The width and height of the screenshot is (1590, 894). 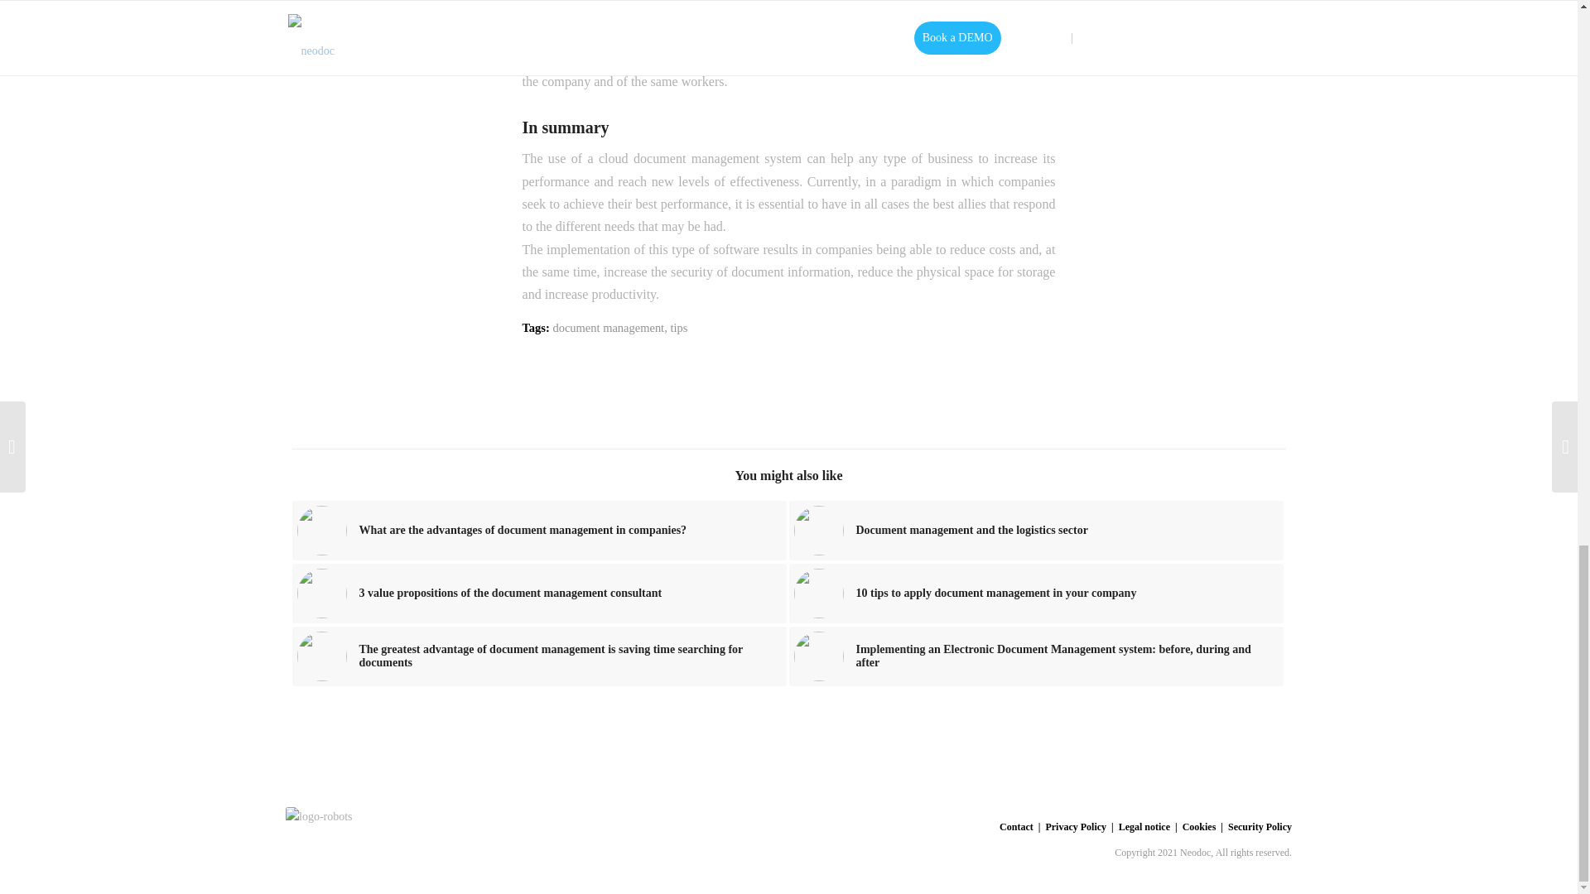 What do you see at coordinates (538, 530) in the screenshot?
I see `What are the advantages of document management in companies?` at bounding box center [538, 530].